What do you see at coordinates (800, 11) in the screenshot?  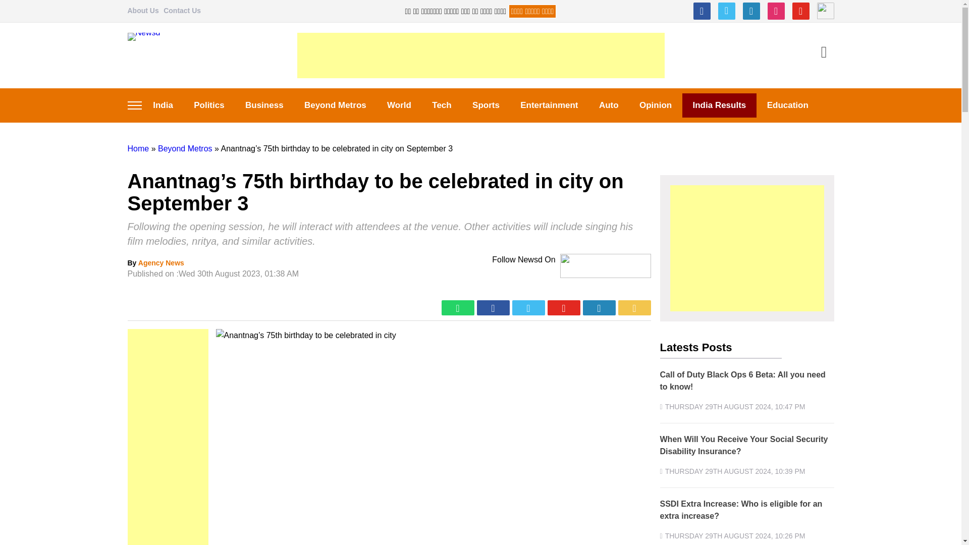 I see `Youtube` at bounding box center [800, 11].